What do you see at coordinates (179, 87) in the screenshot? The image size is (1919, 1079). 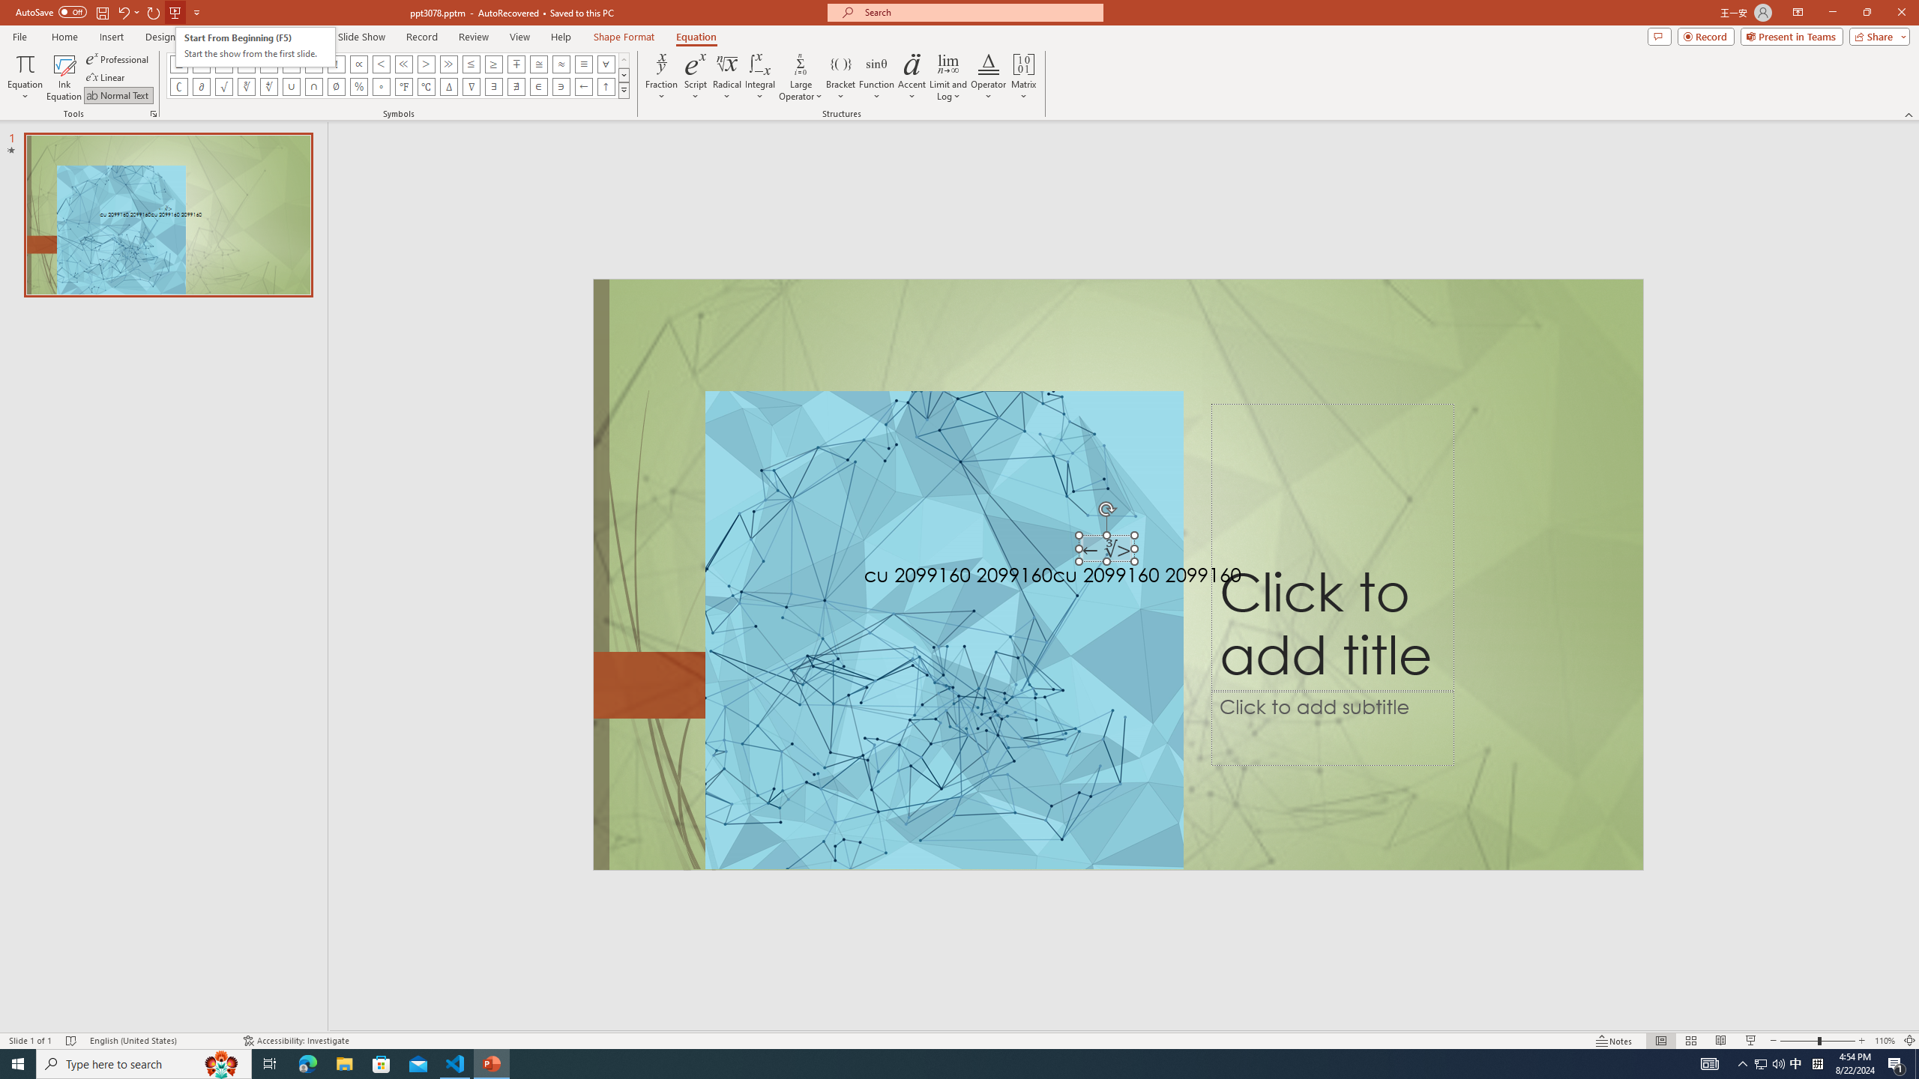 I see `Equation Symbol Complement` at bounding box center [179, 87].